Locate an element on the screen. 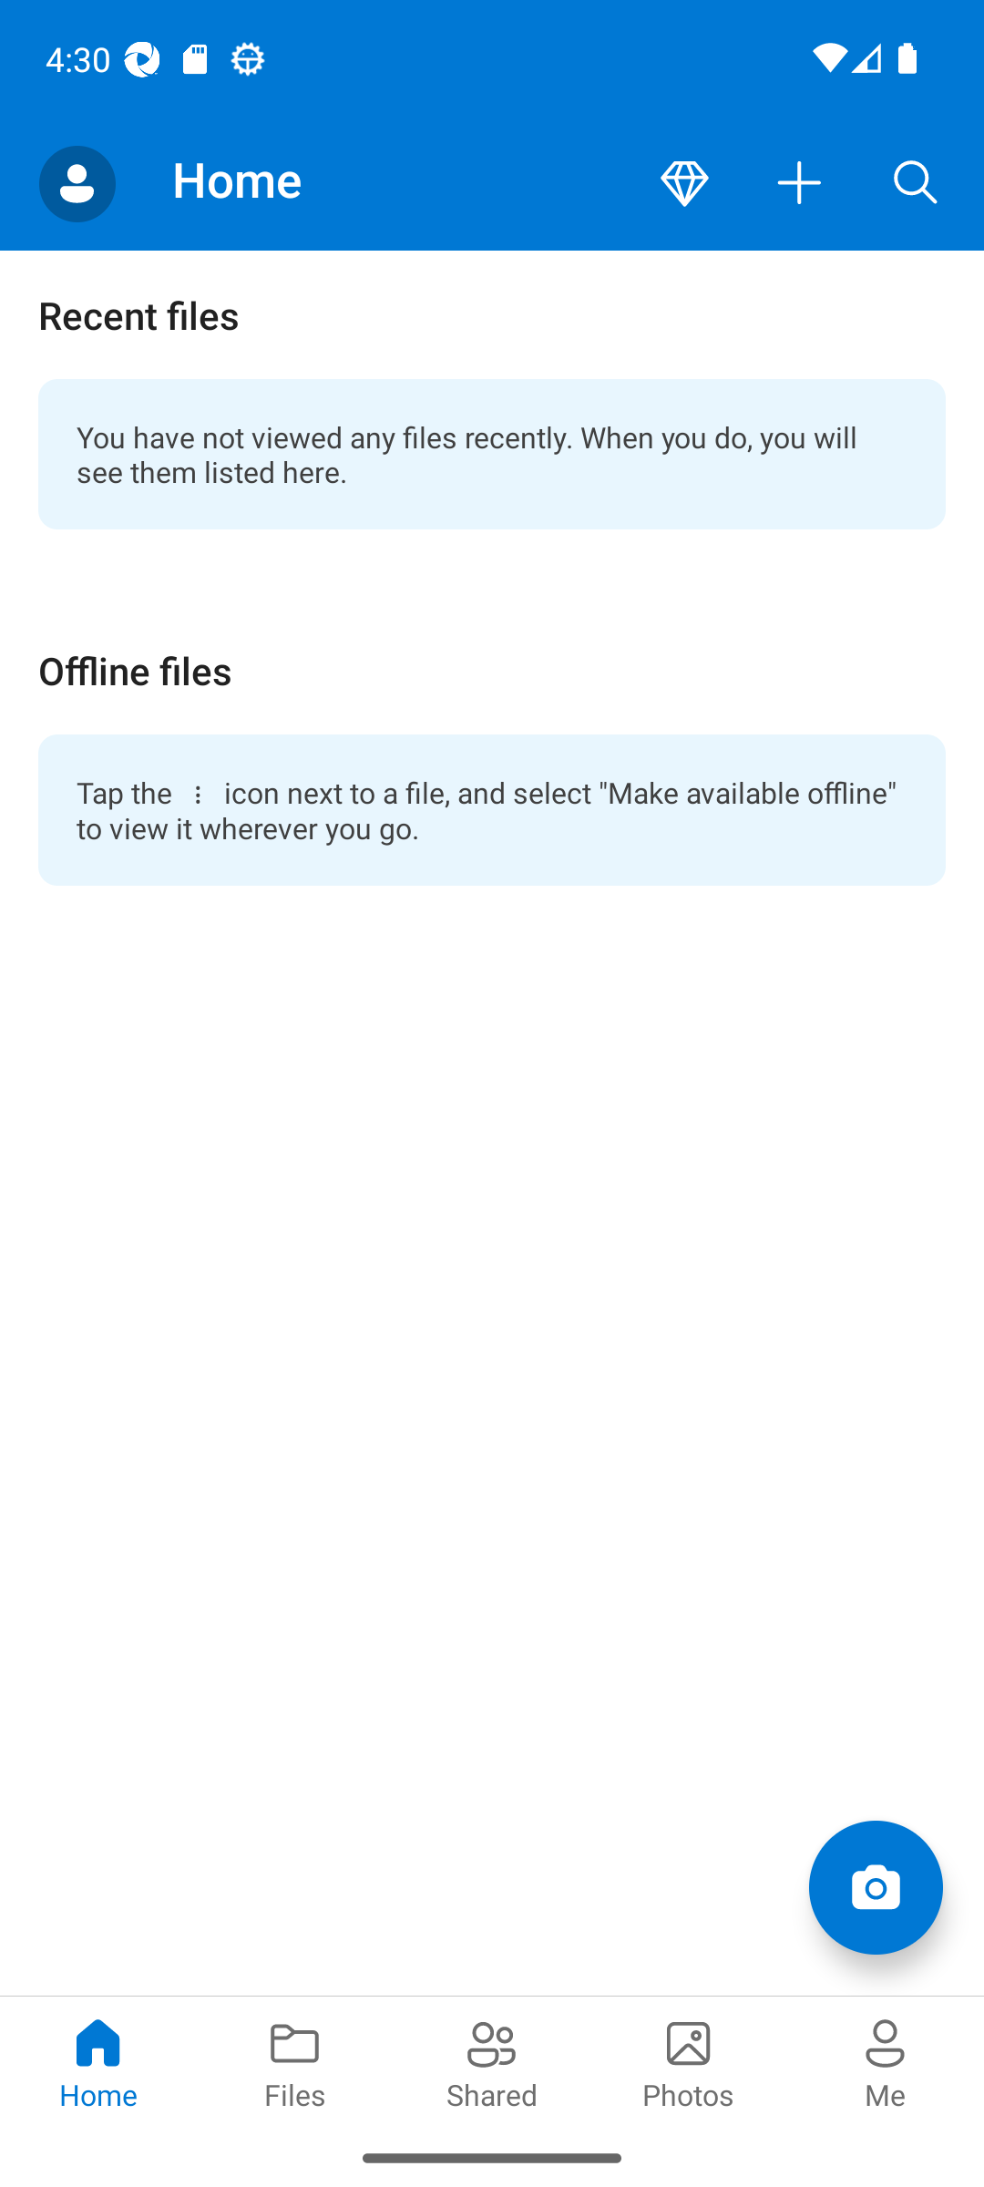 This screenshot has width=984, height=2187. Photos pivot Photos is located at coordinates (689, 2061).